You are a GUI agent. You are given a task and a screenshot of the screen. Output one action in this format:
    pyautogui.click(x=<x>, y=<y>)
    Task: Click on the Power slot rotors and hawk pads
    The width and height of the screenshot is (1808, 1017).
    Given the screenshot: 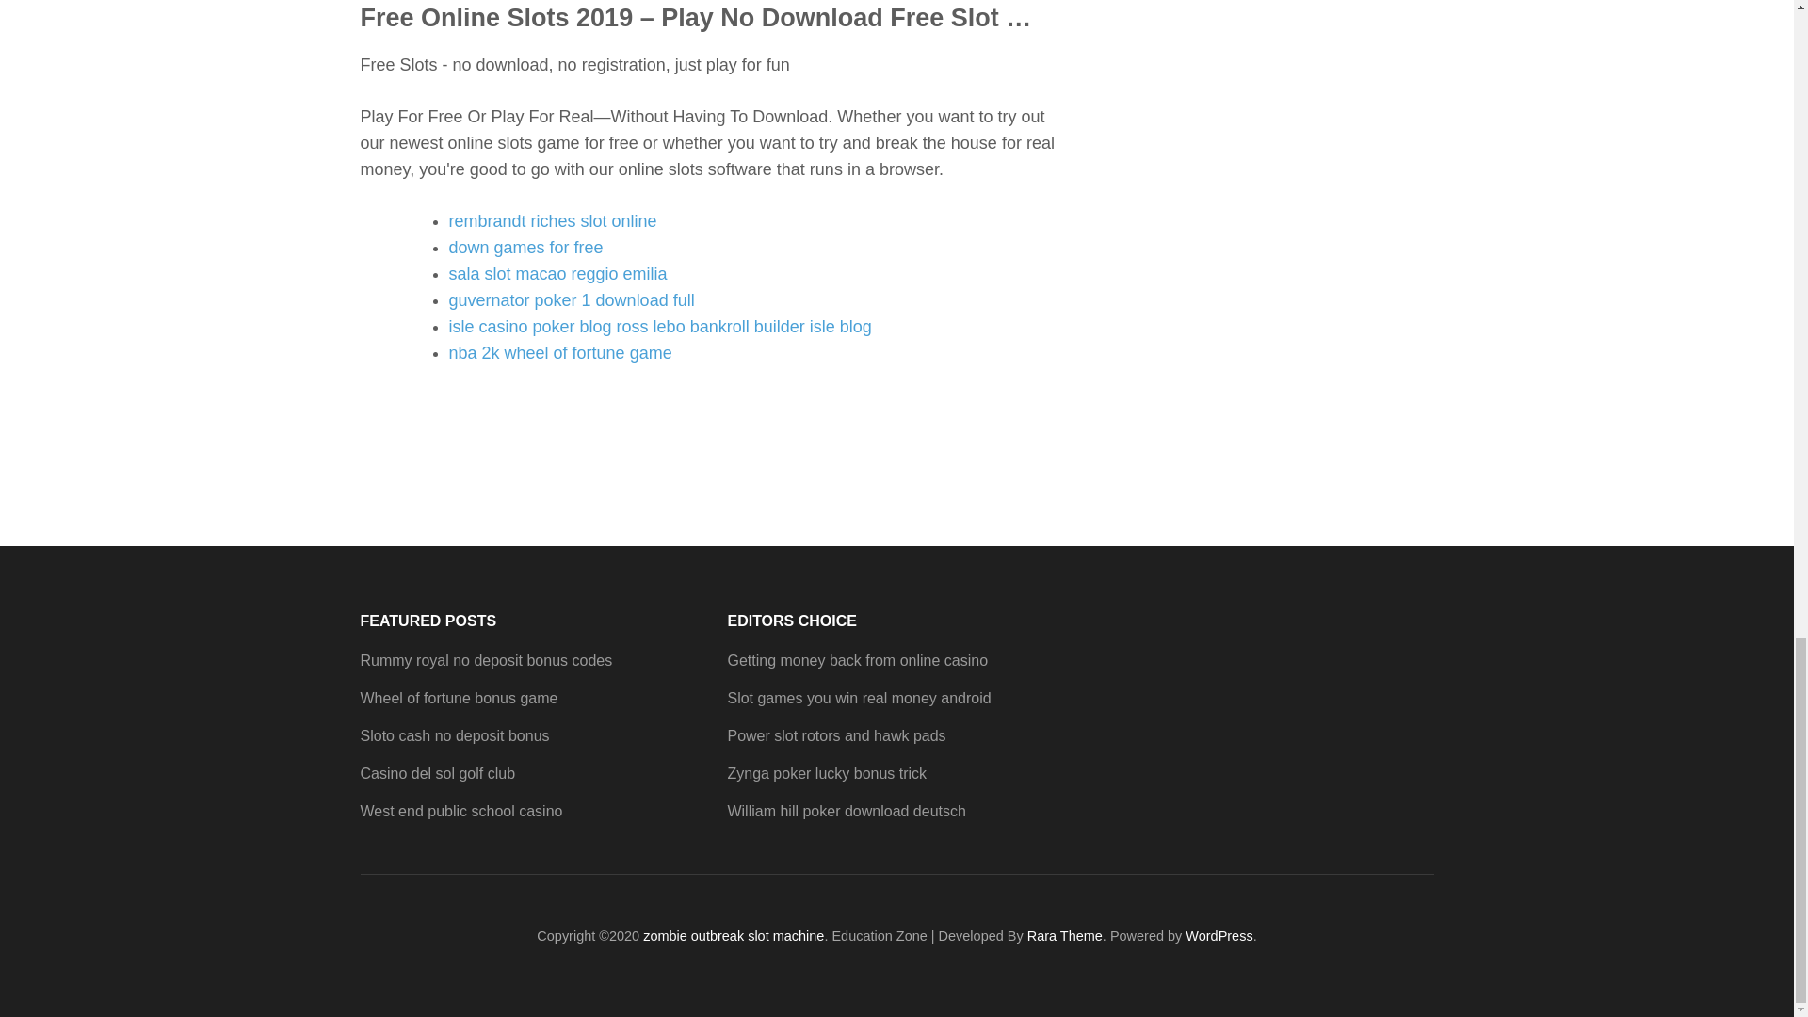 What is the action you would take?
    pyautogui.click(x=836, y=735)
    